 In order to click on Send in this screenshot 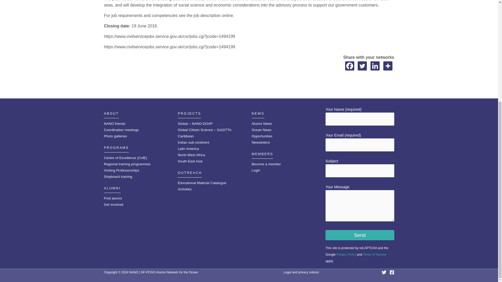, I will do `click(360, 235)`.